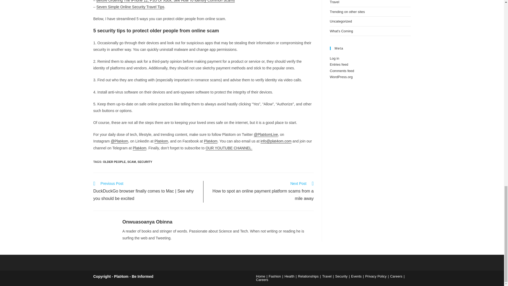  What do you see at coordinates (130, 7) in the screenshot?
I see `Seven Simple Online Security Travel Tips` at bounding box center [130, 7].